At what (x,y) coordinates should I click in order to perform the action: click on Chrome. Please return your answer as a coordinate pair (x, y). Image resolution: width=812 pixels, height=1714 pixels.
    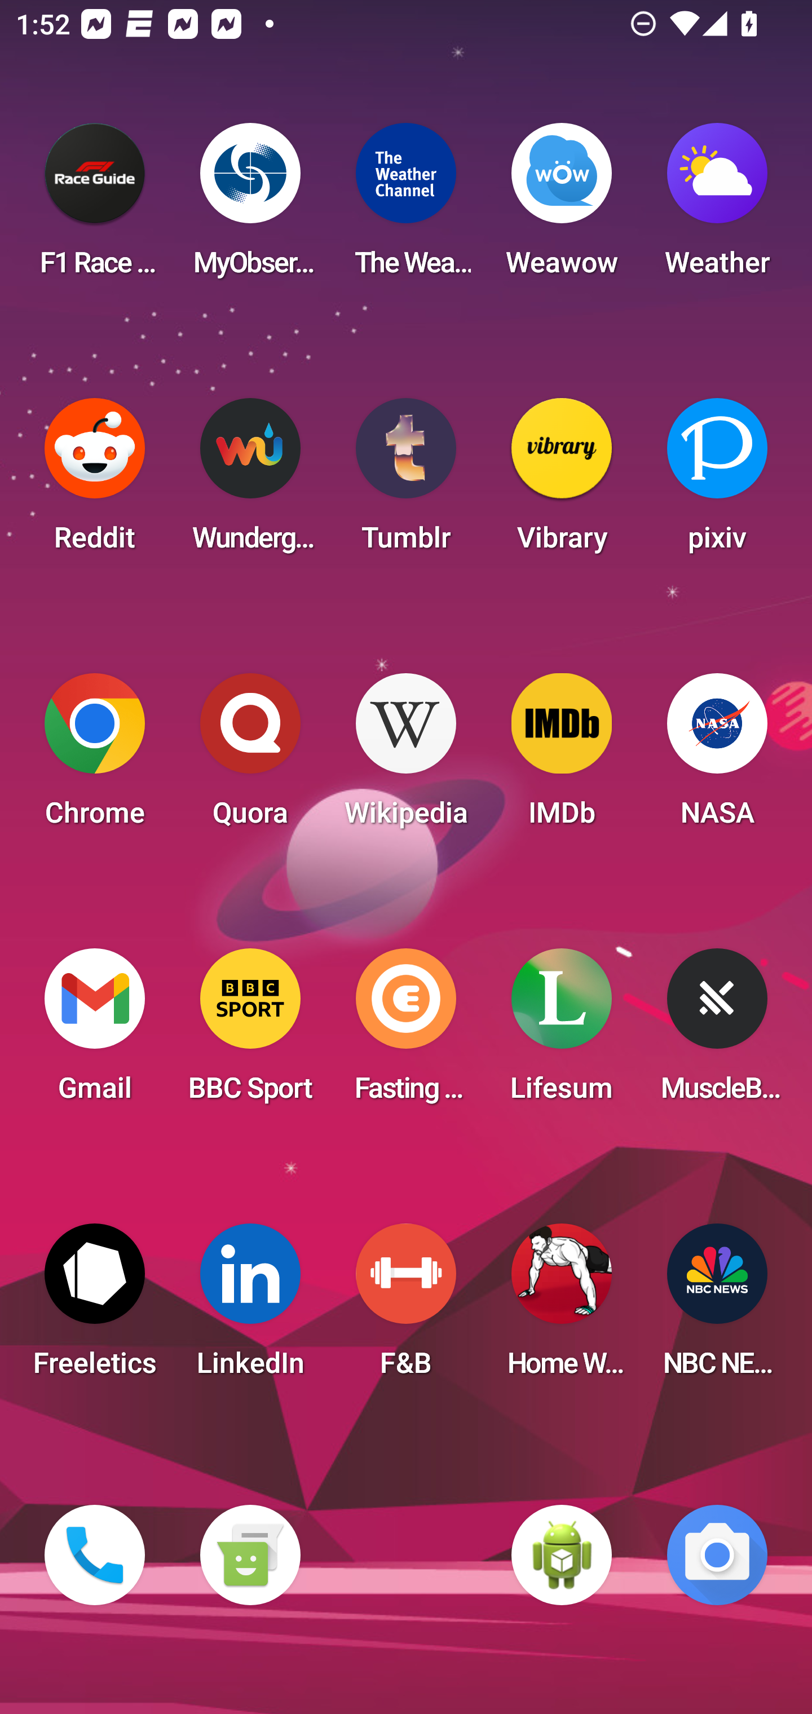
    Looking at the image, I should click on (95, 757).